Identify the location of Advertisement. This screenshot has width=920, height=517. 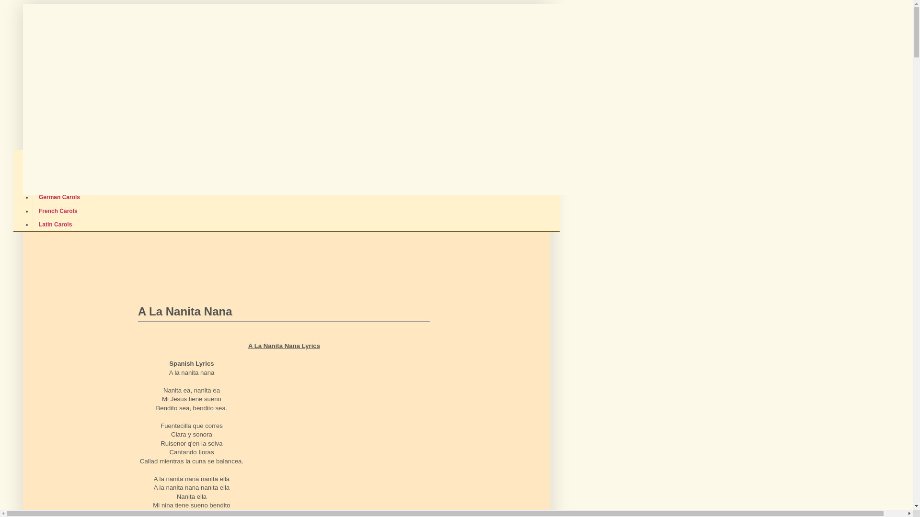
(250, 328).